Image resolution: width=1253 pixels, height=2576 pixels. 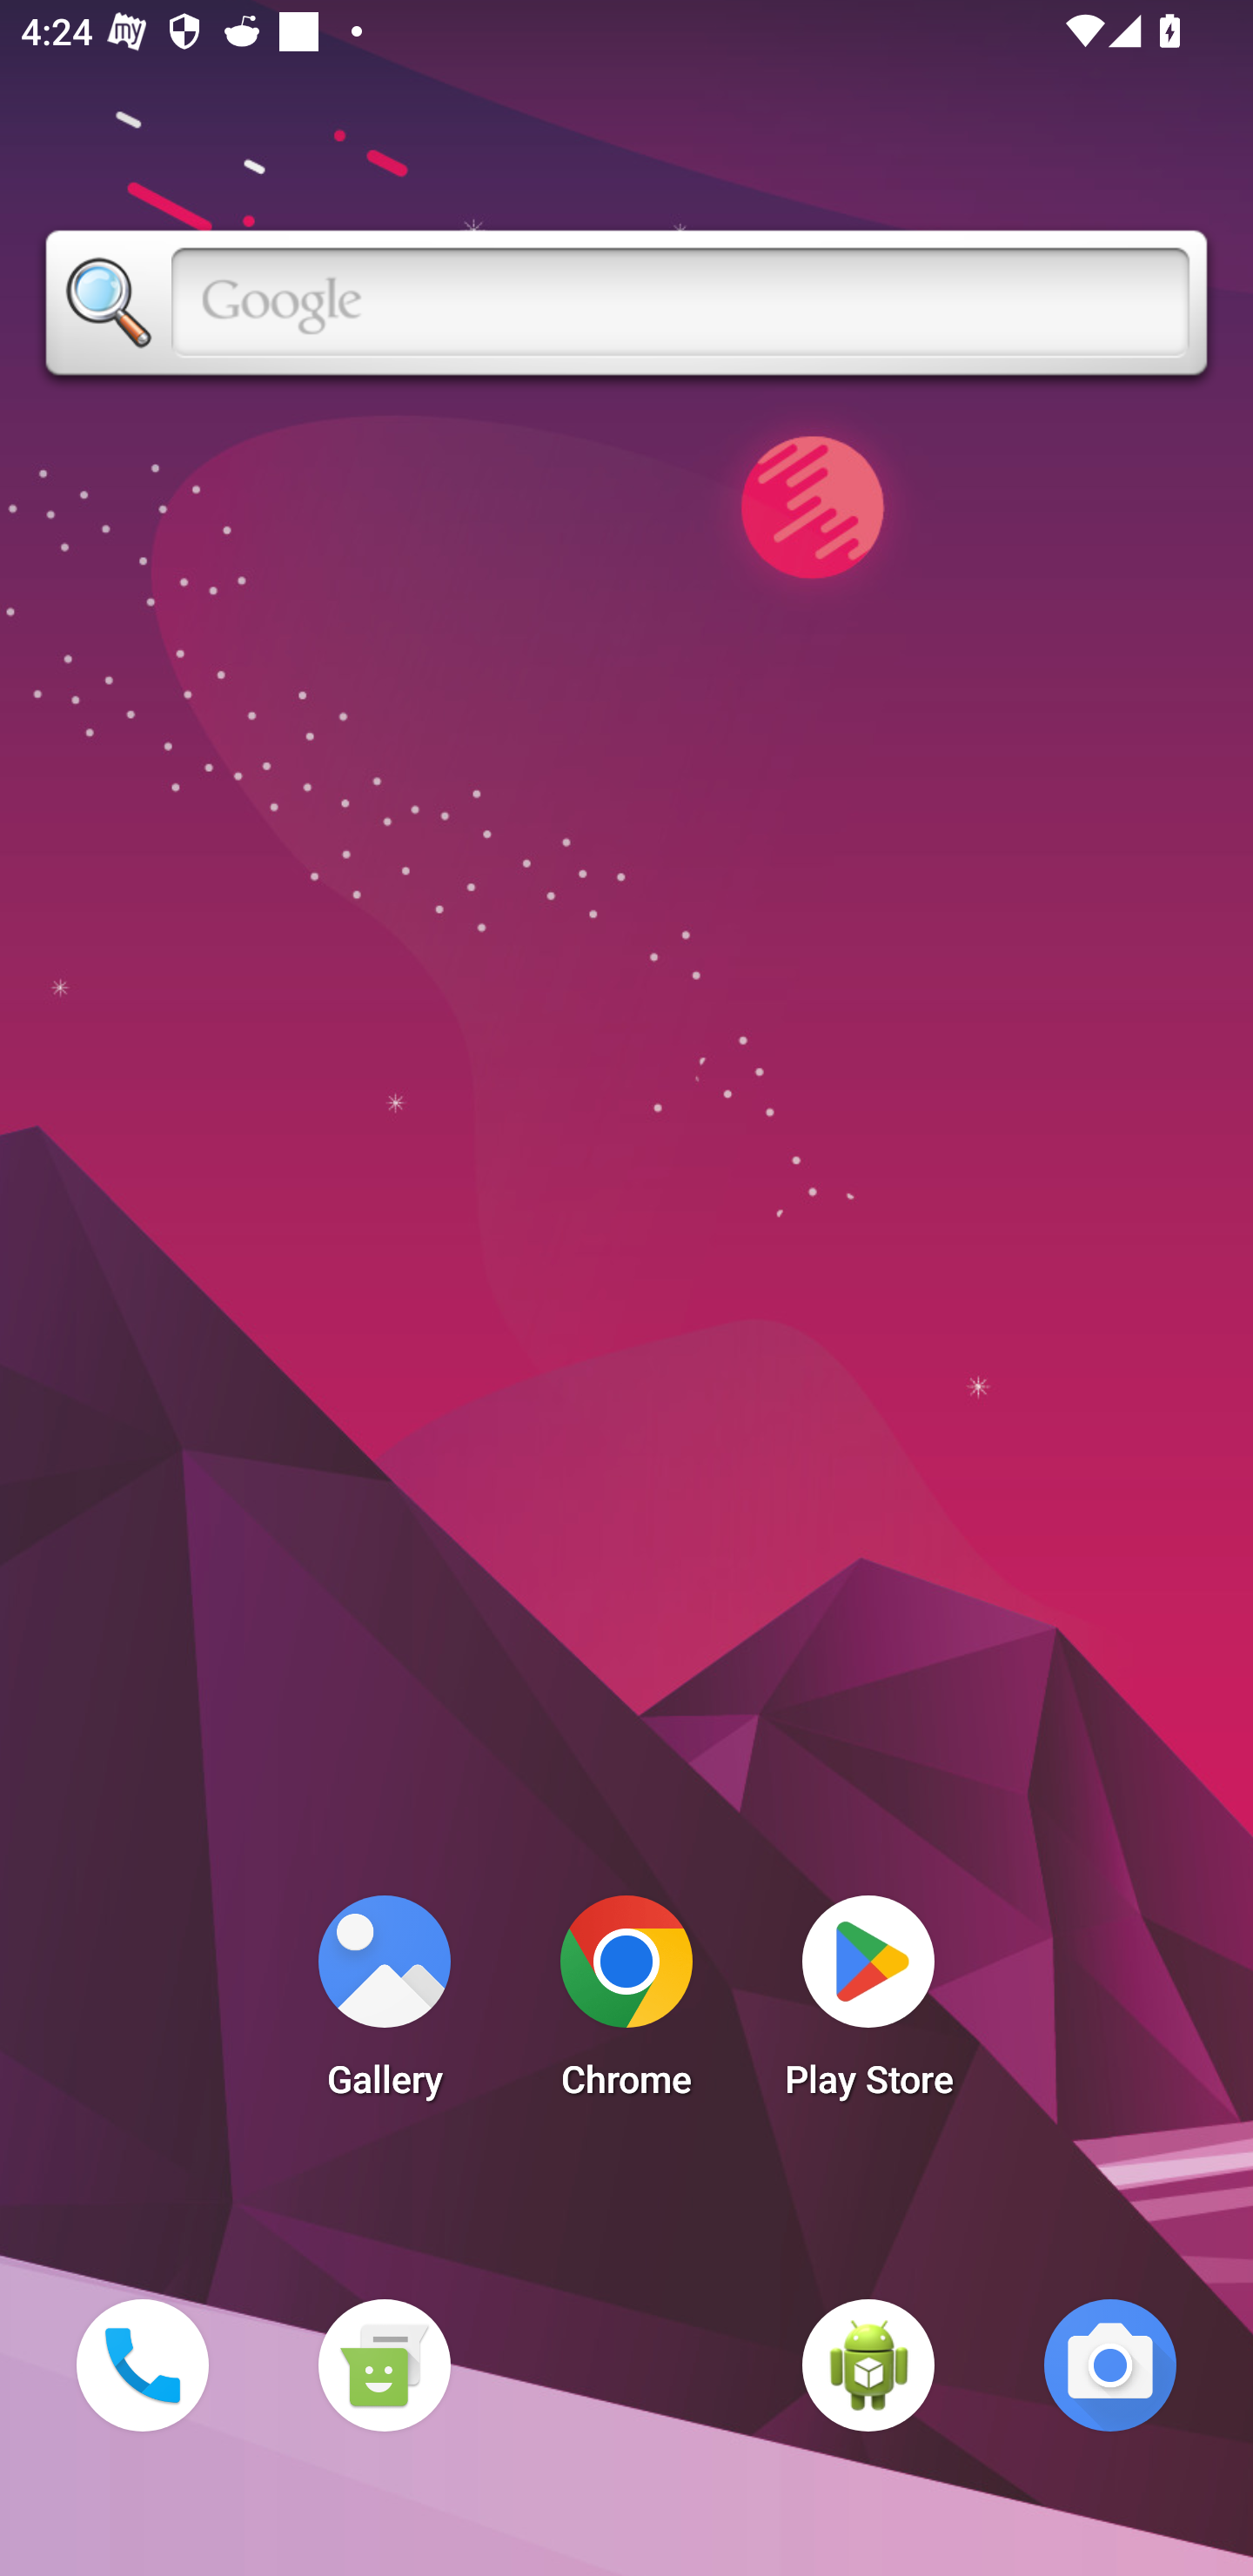 I want to click on Gallery, so click(x=384, y=2005).